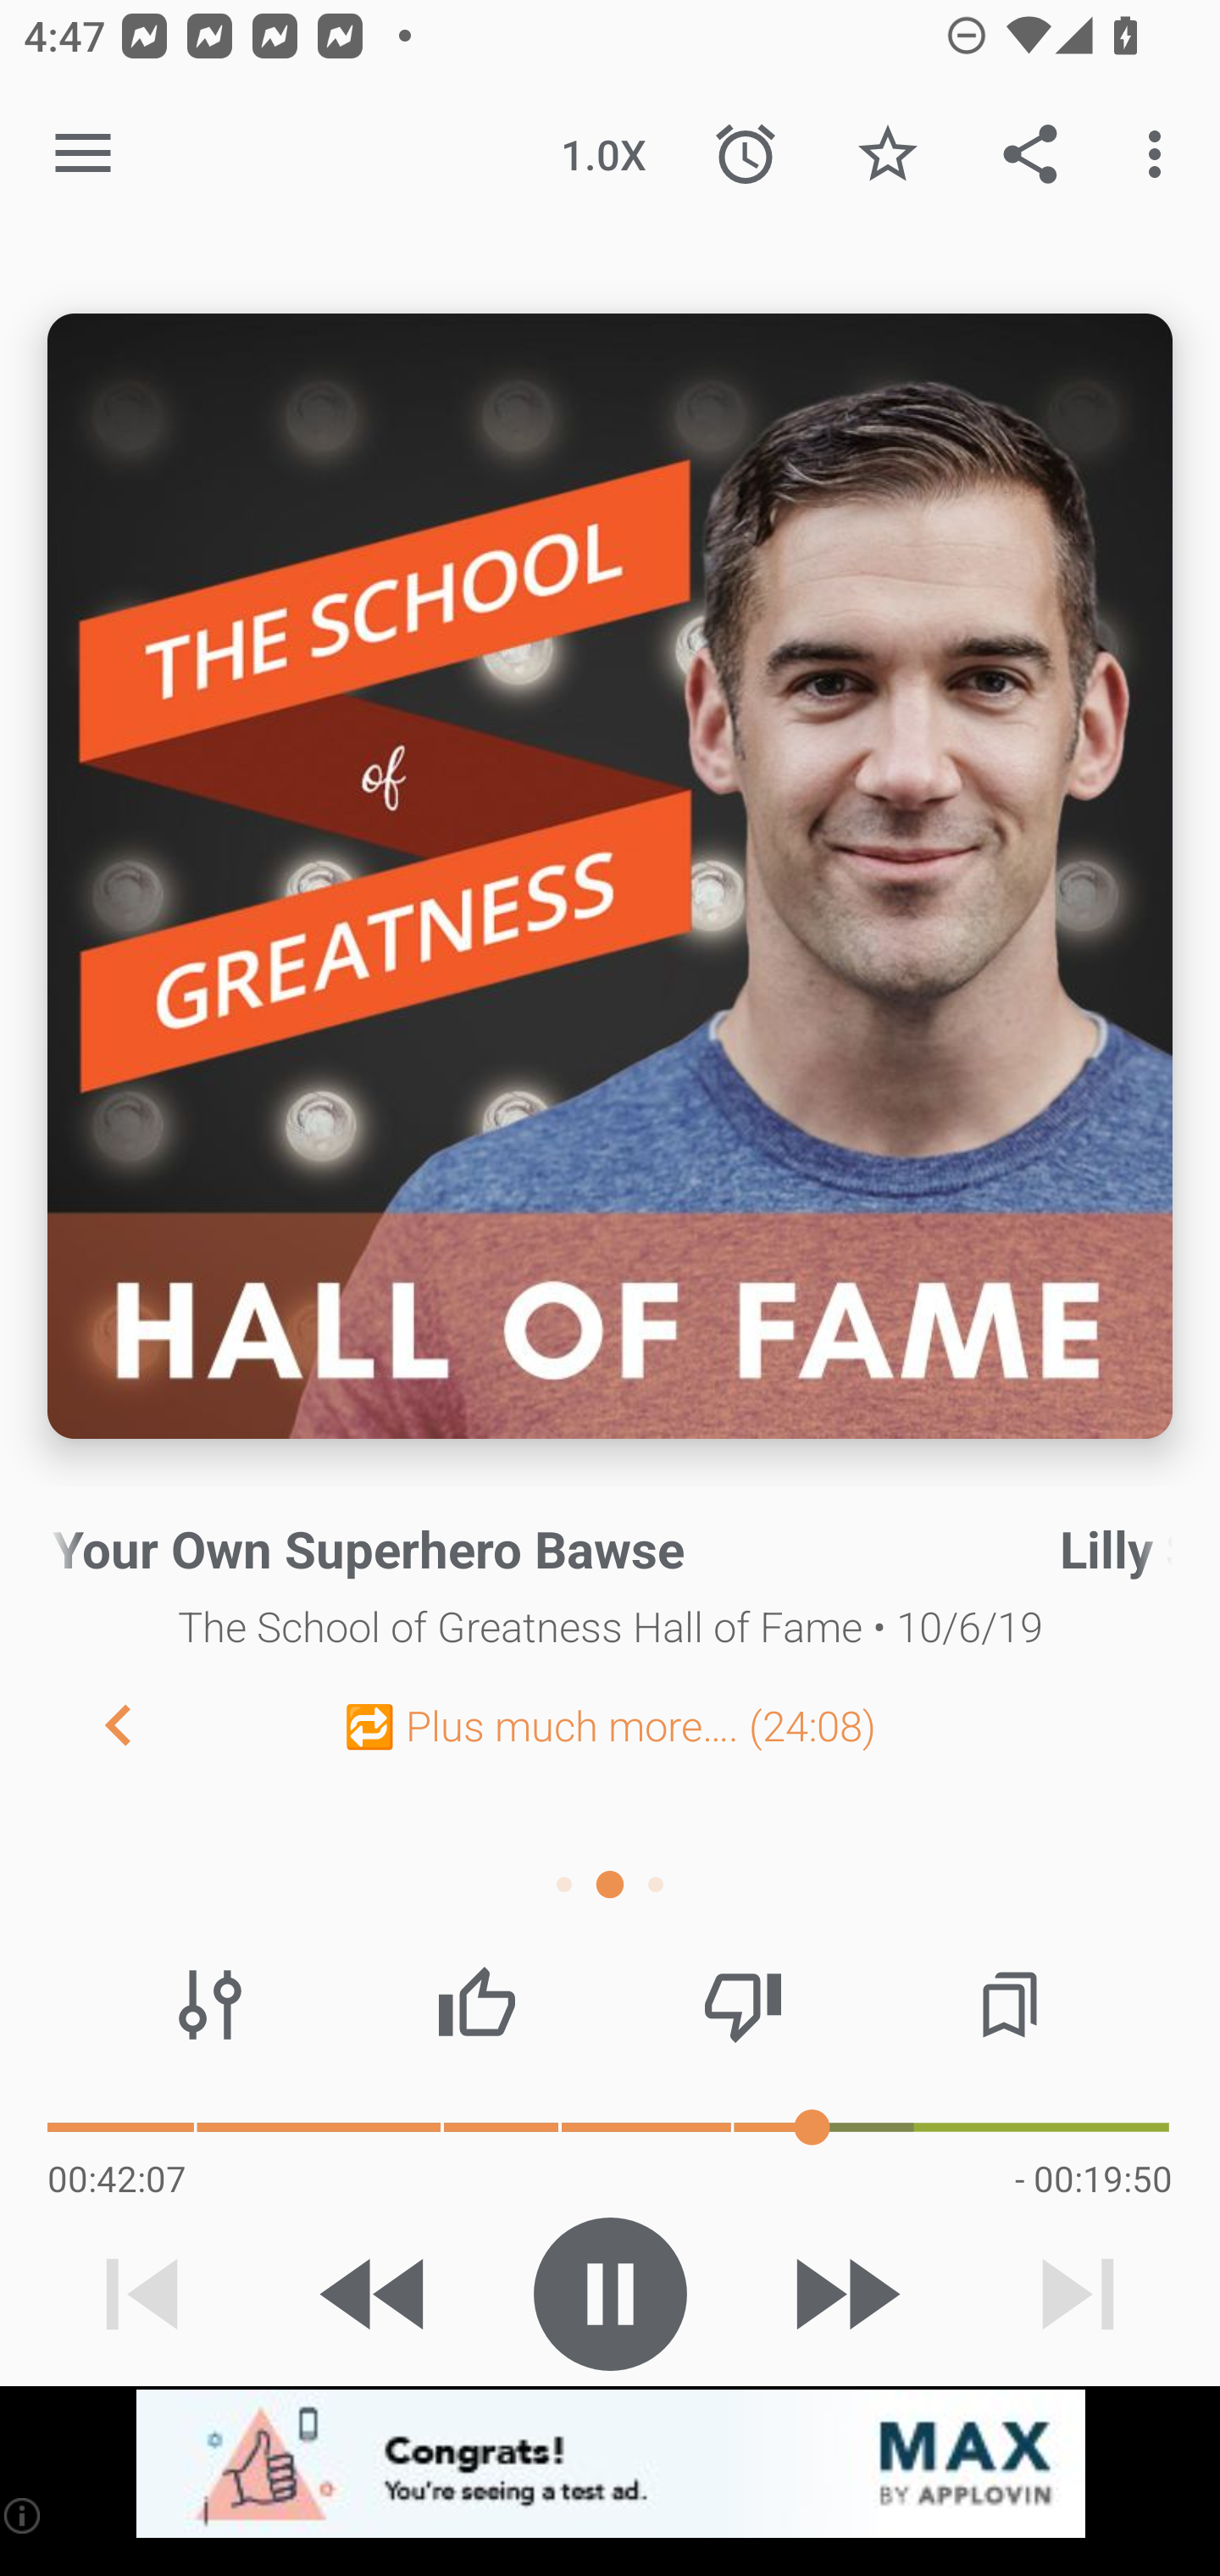 This screenshot has width=1220, height=2576. I want to click on Audio effects, so click(210, 2005).